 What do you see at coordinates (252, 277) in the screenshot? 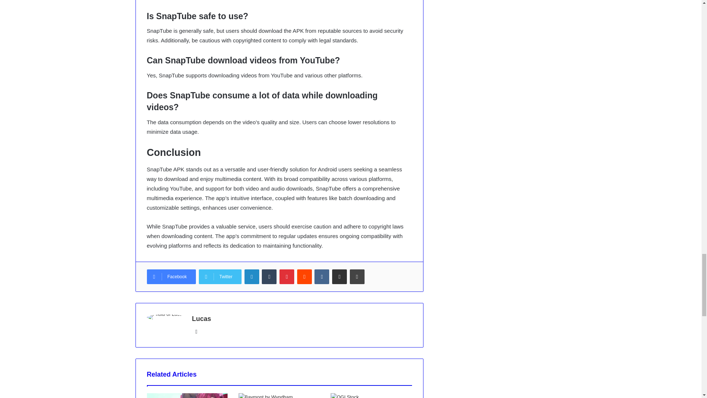
I see `LinkedIn` at bounding box center [252, 277].